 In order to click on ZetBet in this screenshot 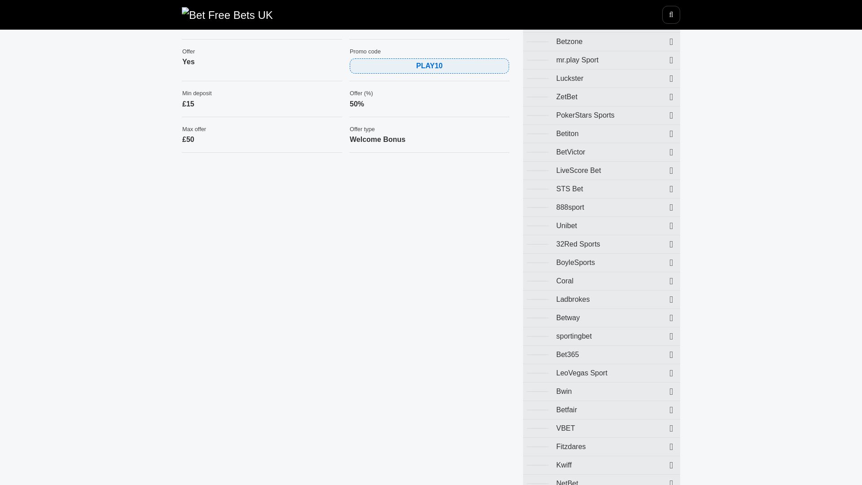, I will do `click(602, 97)`.